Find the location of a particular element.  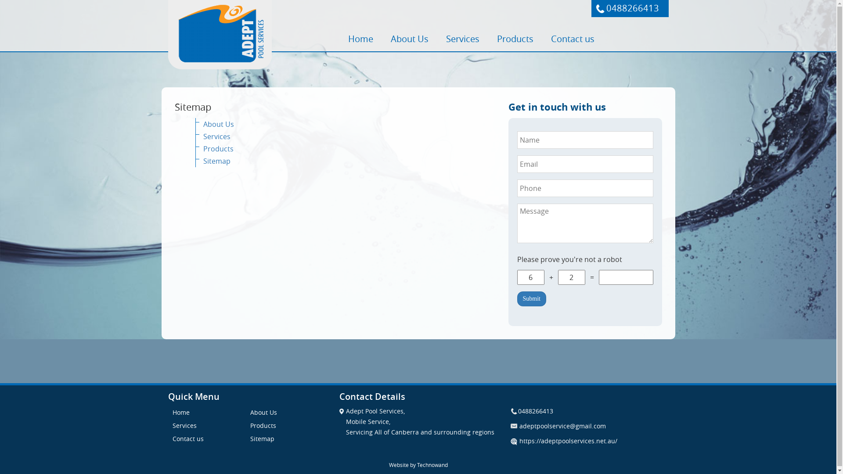

Services is located at coordinates (463, 39).